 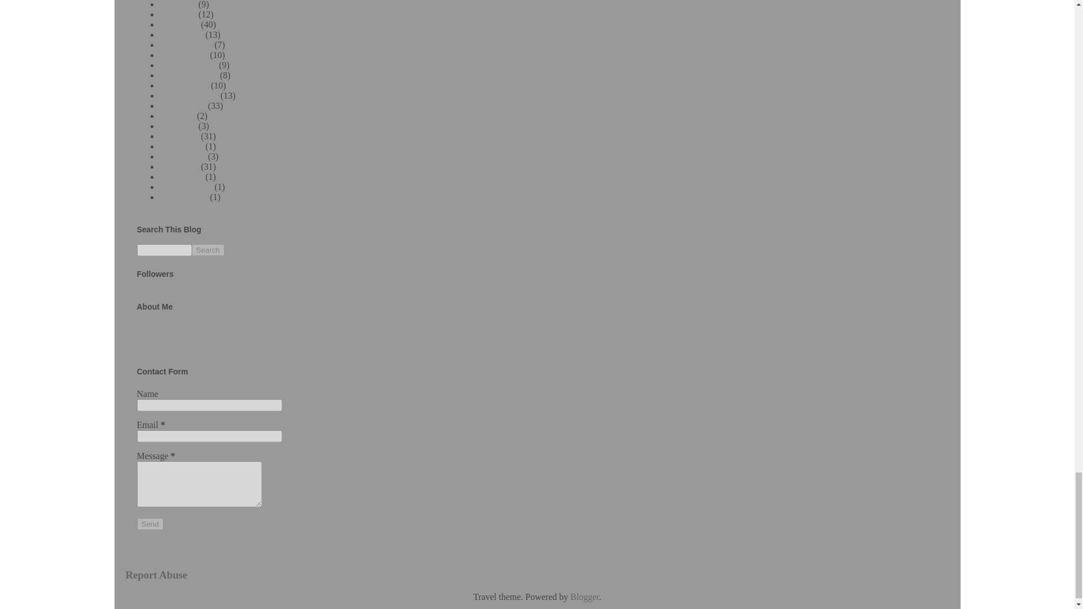 What do you see at coordinates (208, 250) in the screenshot?
I see `search` at bounding box center [208, 250].